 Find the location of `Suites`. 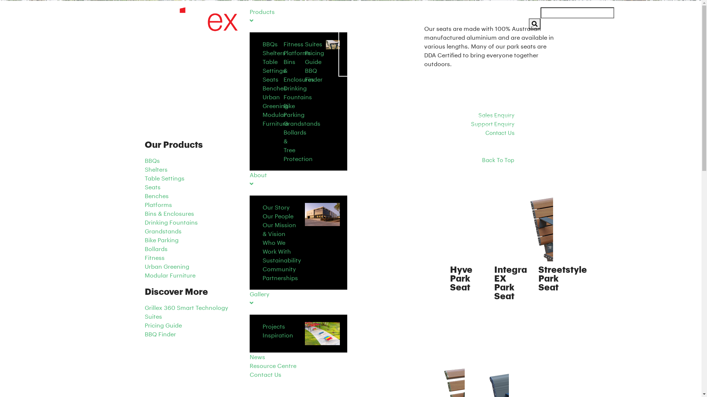

Suites is located at coordinates (153, 316).